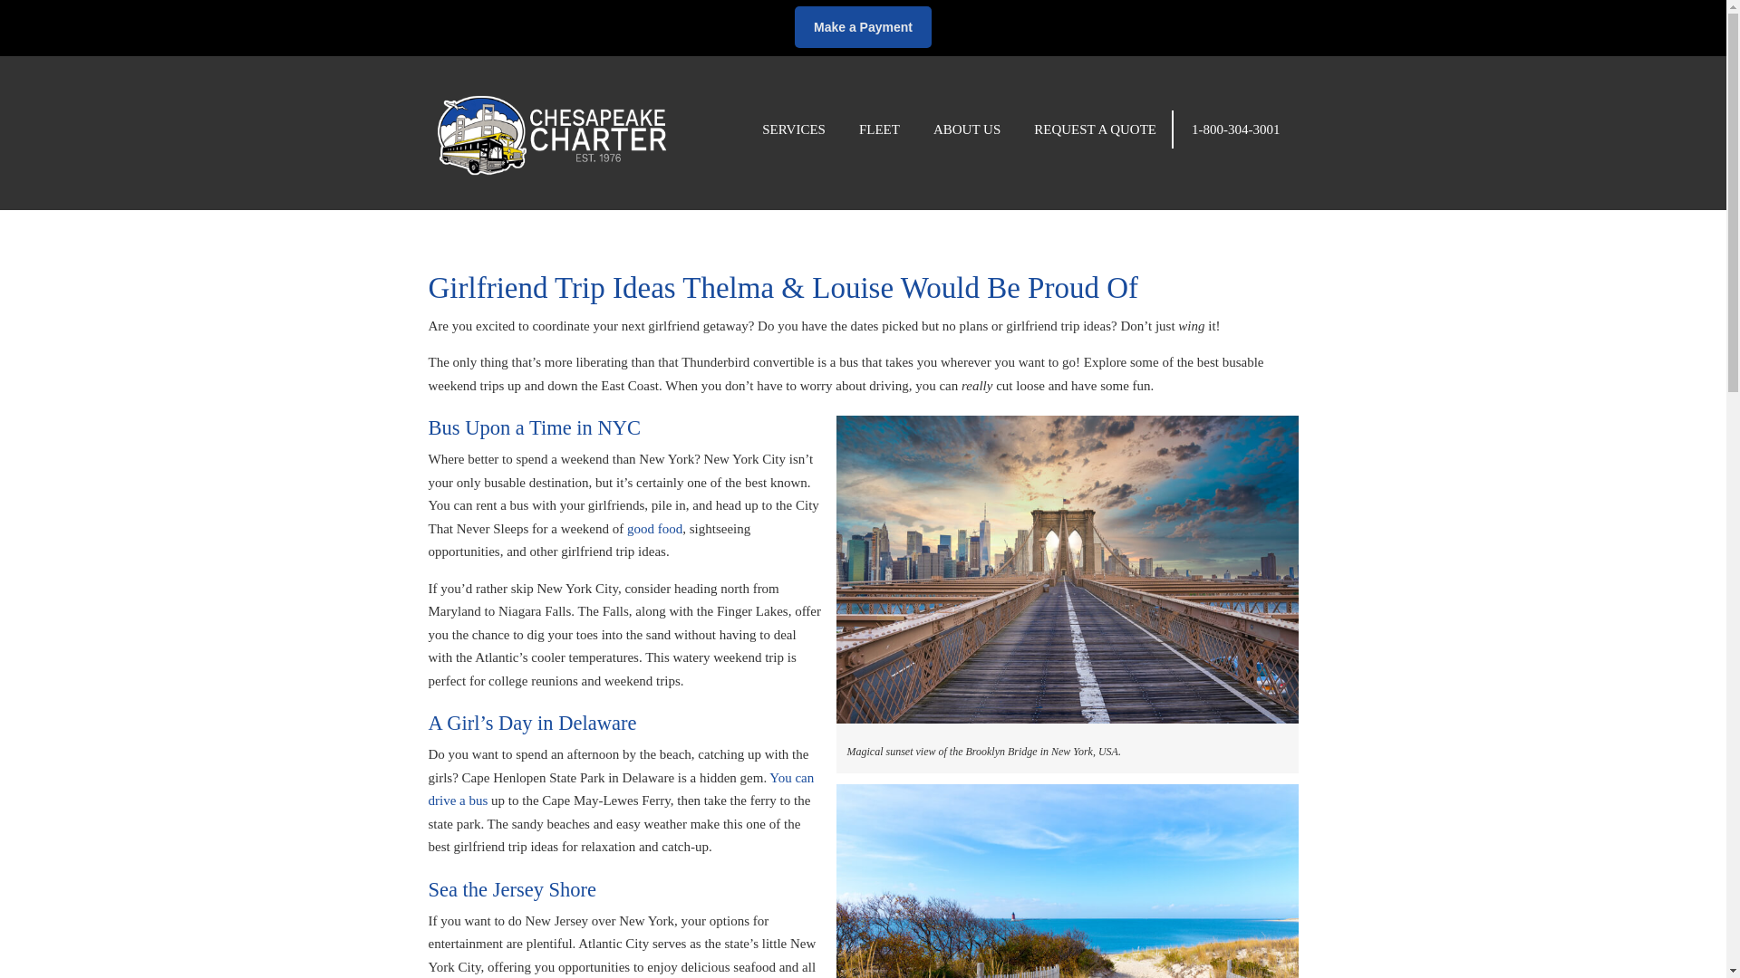 The width and height of the screenshot is (1740, 978). What do you see at coordinates (621, 790) in the screenshot?
I see `You can drive a bus` at bounding box center [621, 790].